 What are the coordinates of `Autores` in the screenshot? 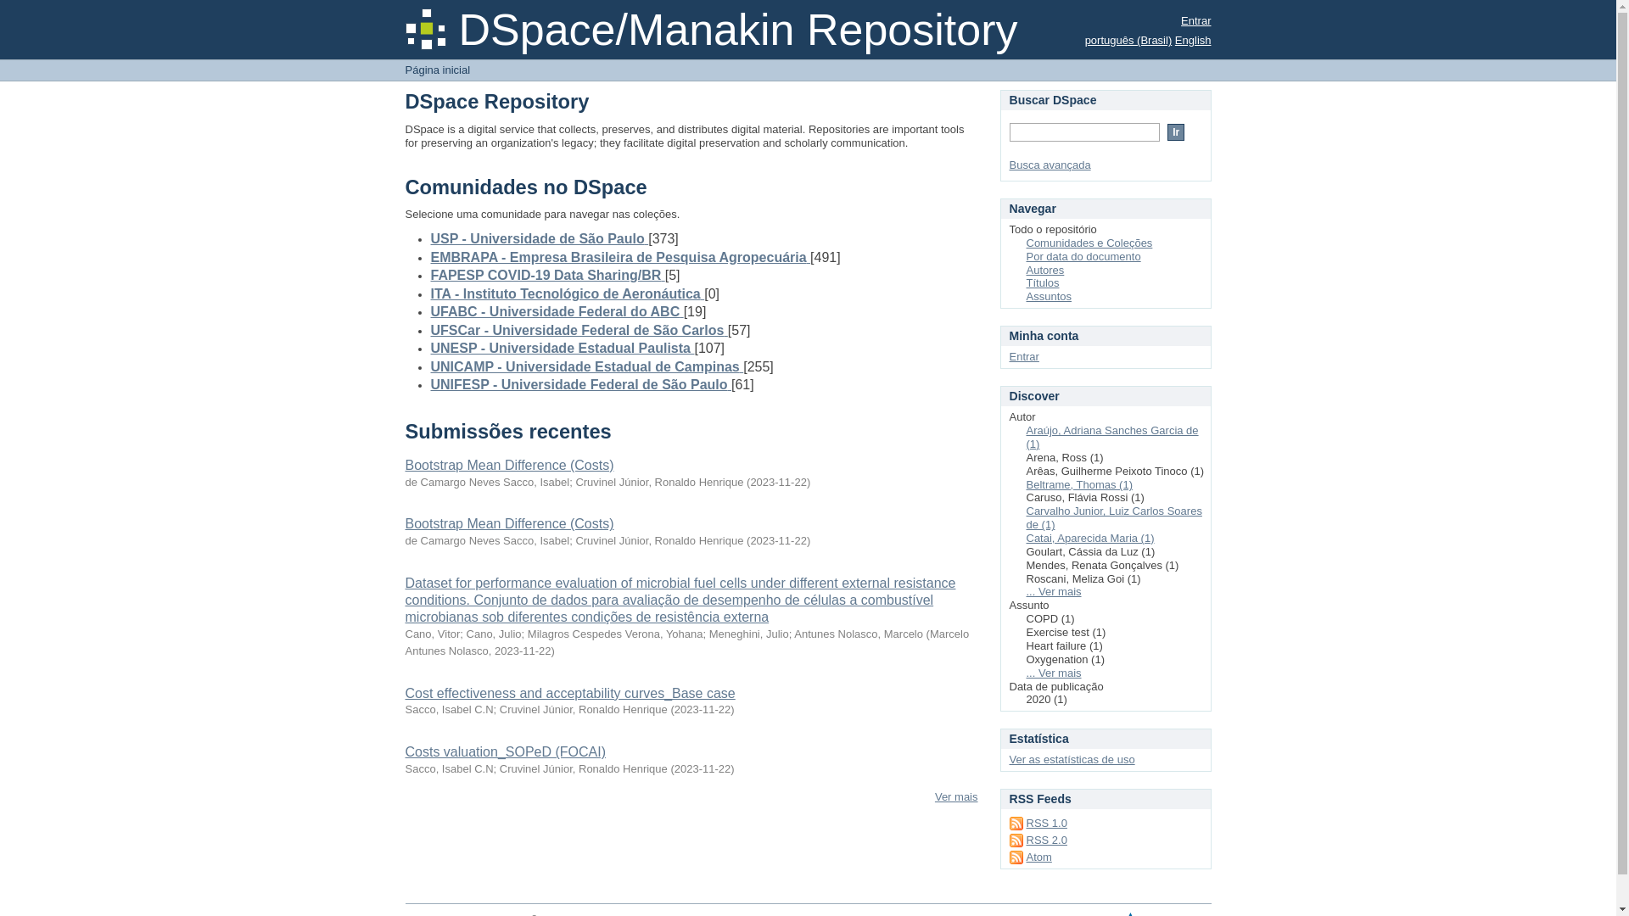 It's located at (1045, 270).